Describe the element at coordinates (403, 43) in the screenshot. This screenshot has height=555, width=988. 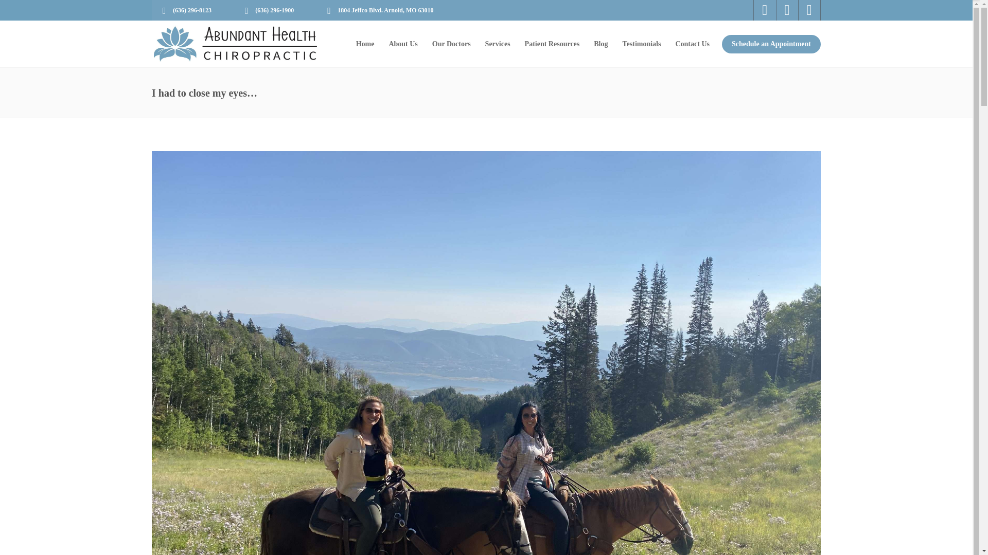
I see `About Us` at that location.